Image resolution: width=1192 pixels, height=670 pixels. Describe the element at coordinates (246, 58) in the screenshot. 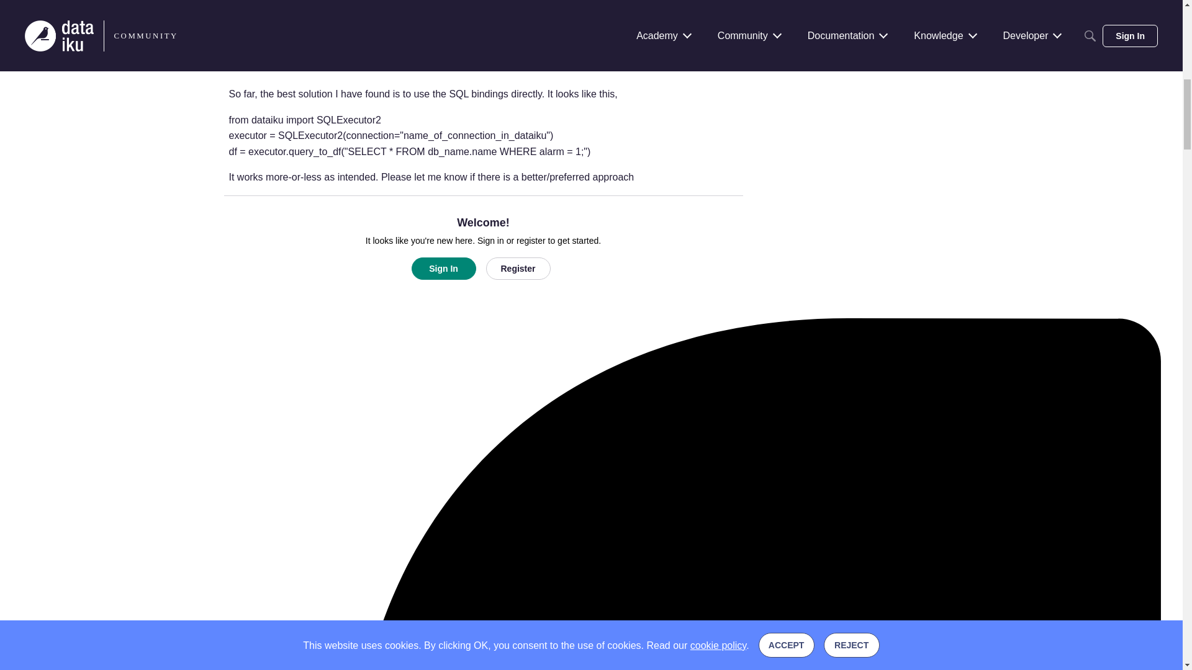

I see `emher` at that location.